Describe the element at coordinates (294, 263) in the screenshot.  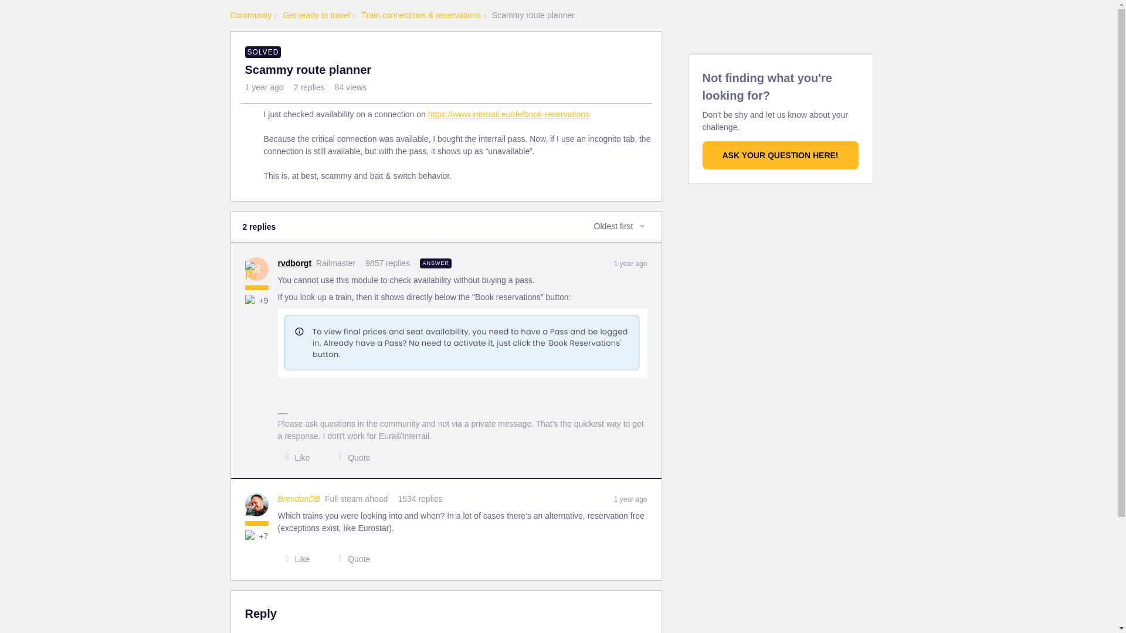
I see `rvdborgt` at that location.